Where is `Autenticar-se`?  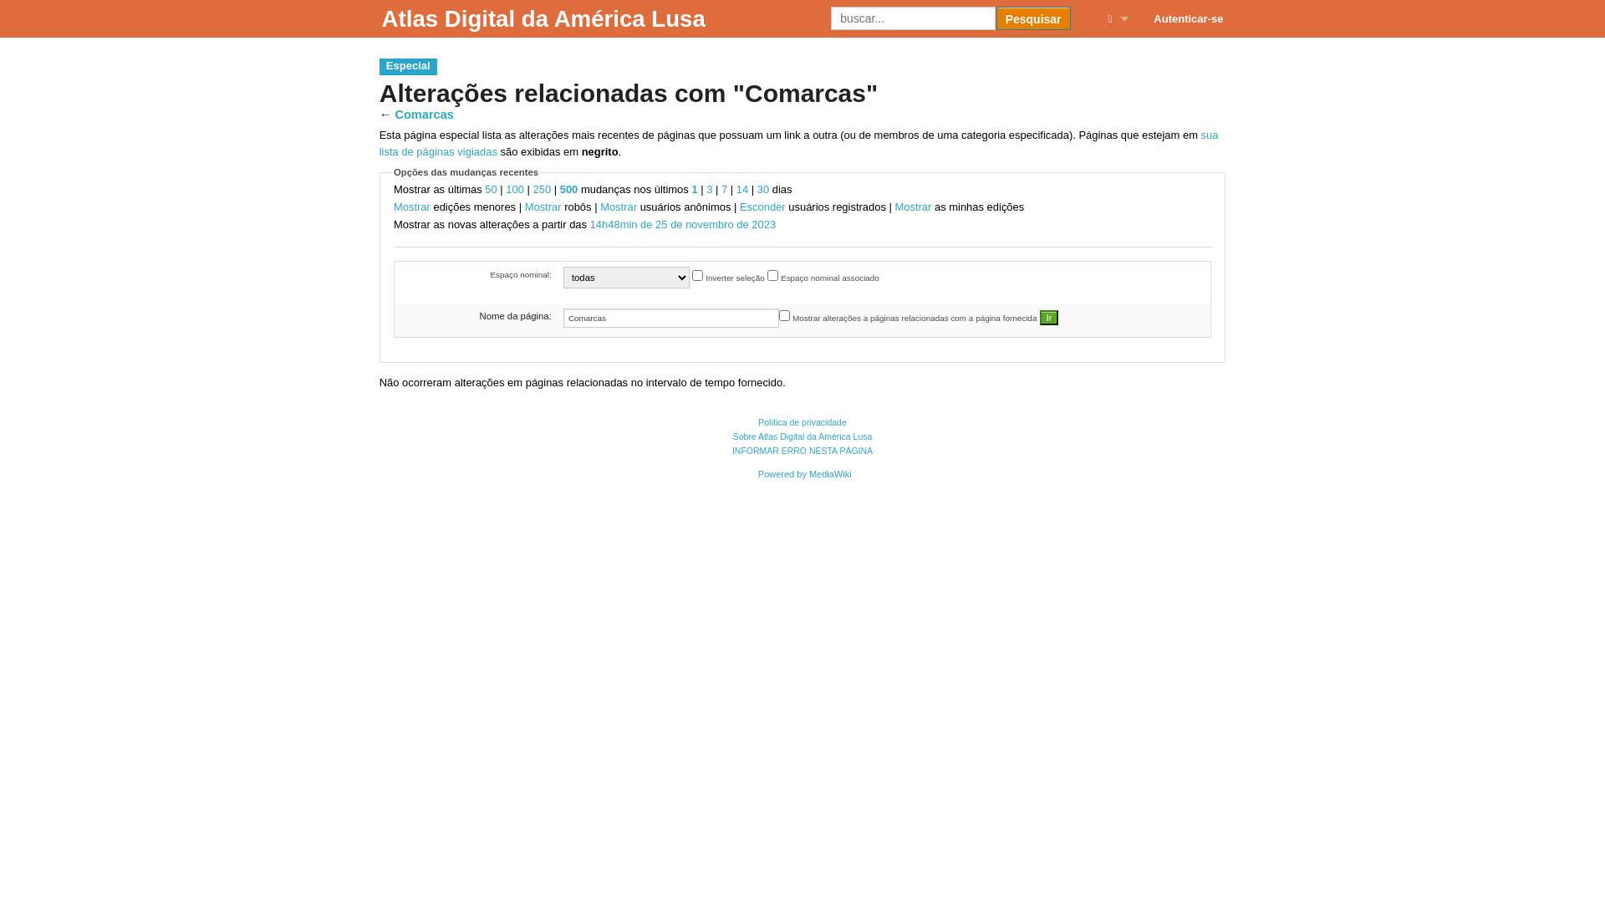
Autenticar-se is located at coordinates (1189, 18).